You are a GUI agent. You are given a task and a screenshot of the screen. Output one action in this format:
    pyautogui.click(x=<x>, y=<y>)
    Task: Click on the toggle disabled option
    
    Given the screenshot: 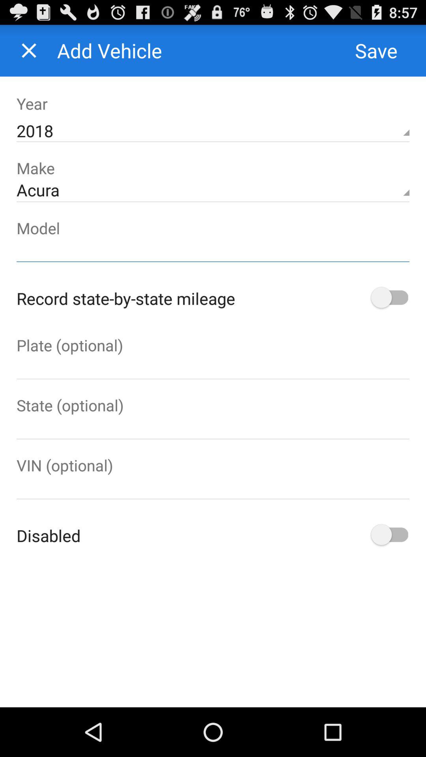 What is the action you would take?
    pyautogui.click(x=389, y=535)
    